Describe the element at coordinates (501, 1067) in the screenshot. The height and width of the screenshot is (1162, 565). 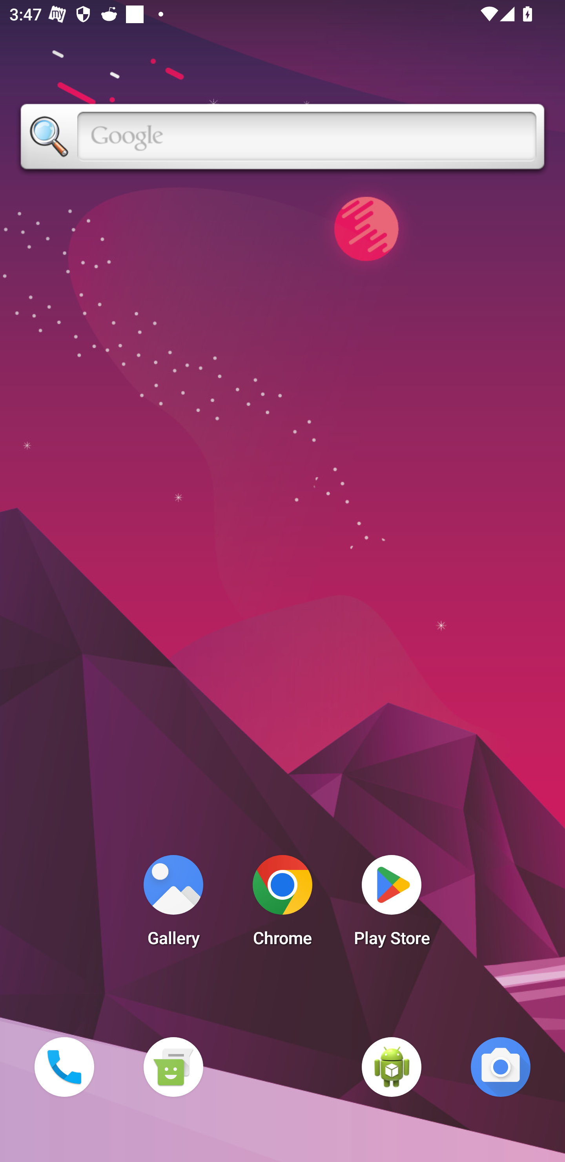
I see `Camera` at that location.